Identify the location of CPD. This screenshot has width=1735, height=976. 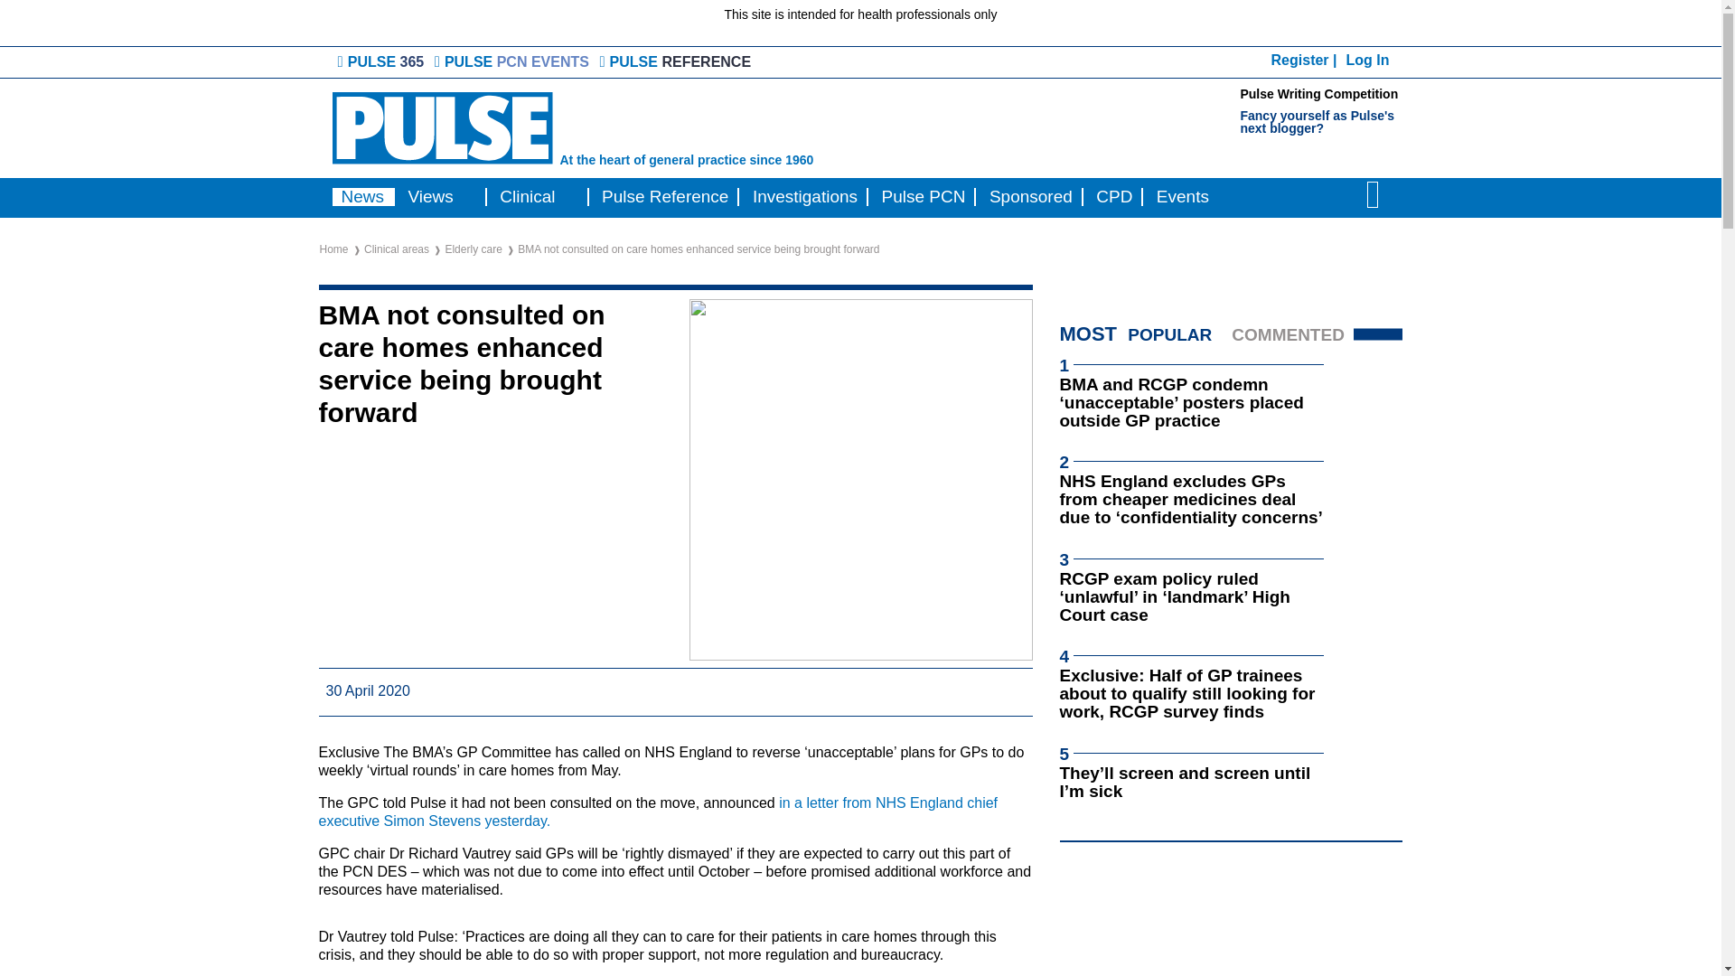
(1114, 197).